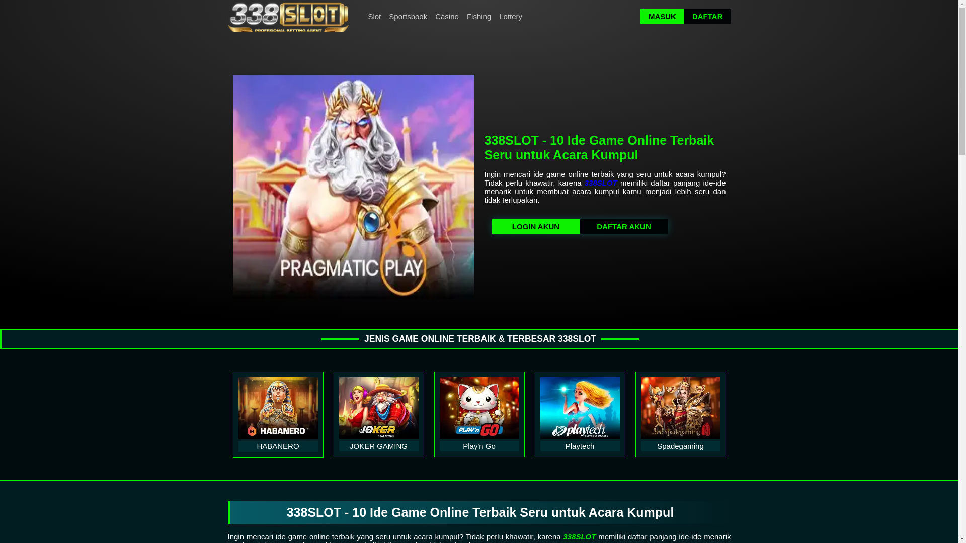  I want to click on Bocoran RTP Slot, so click(296, 16).